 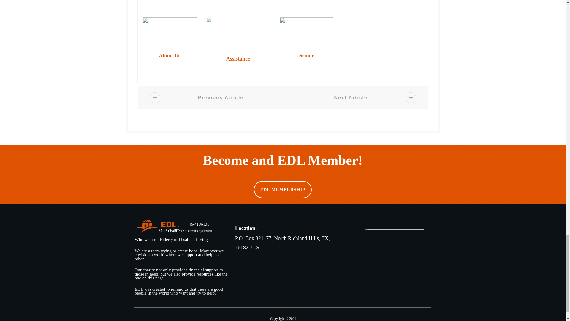 I want to click on About Us, so click(x=170, y=55).